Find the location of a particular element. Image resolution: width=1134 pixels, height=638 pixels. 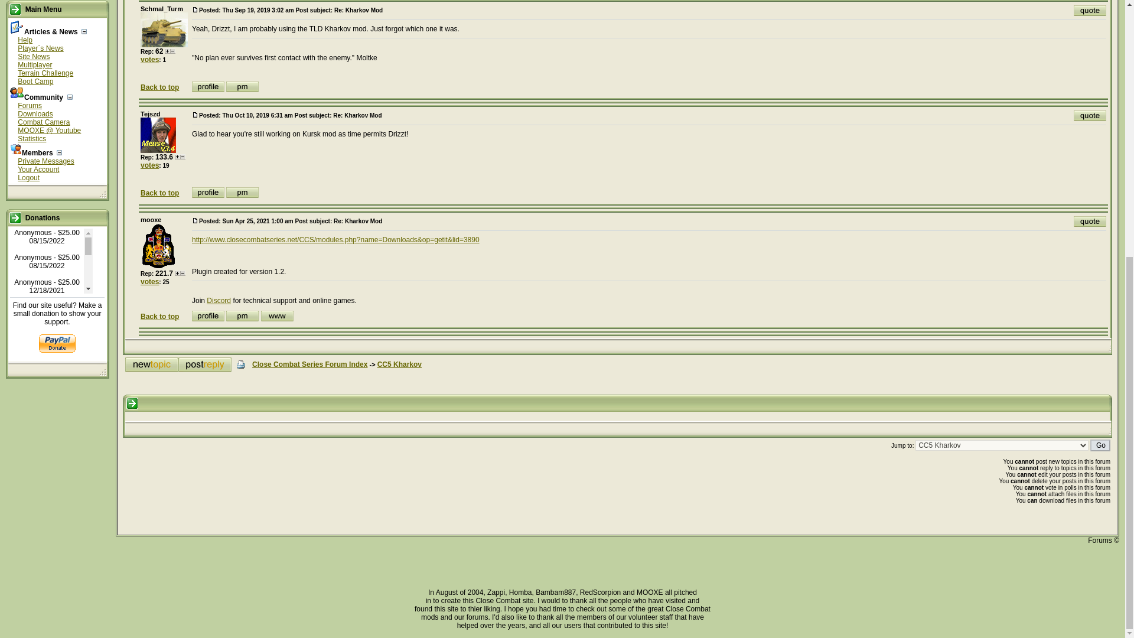

Post is located at coordinates (195, 115).